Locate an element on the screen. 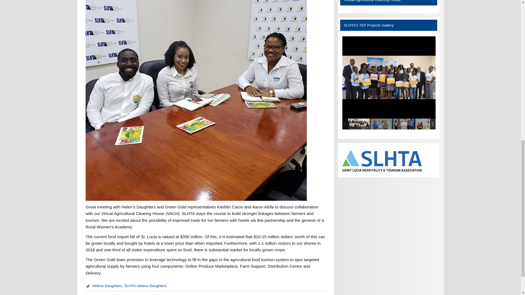  SLHTA Helens Daughters is located at coordinates (145, 286).